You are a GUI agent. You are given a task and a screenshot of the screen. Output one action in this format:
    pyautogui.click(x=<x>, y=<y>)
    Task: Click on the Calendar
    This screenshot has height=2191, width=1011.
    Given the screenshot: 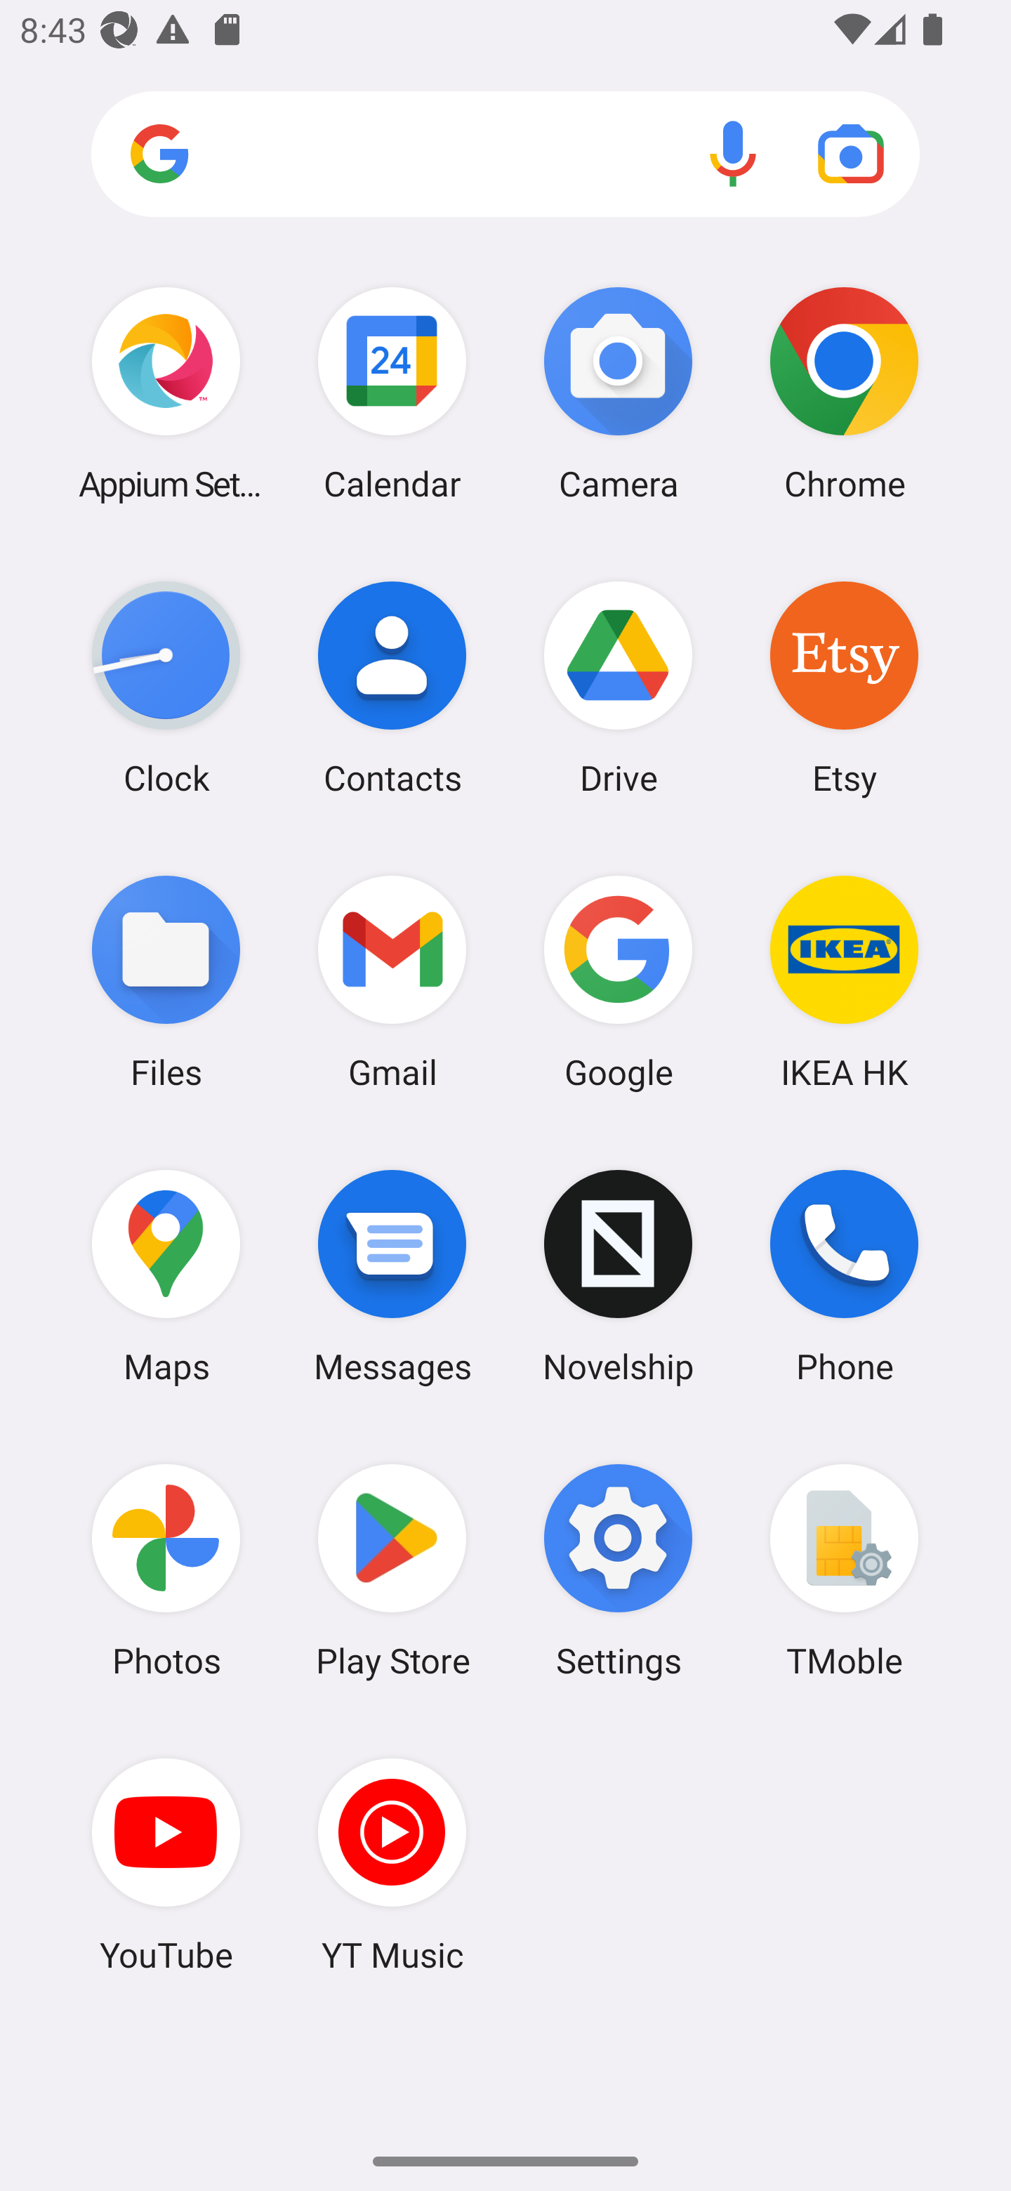 What is the action you would take?
    pyautogui.click(x=392, y=393)
    